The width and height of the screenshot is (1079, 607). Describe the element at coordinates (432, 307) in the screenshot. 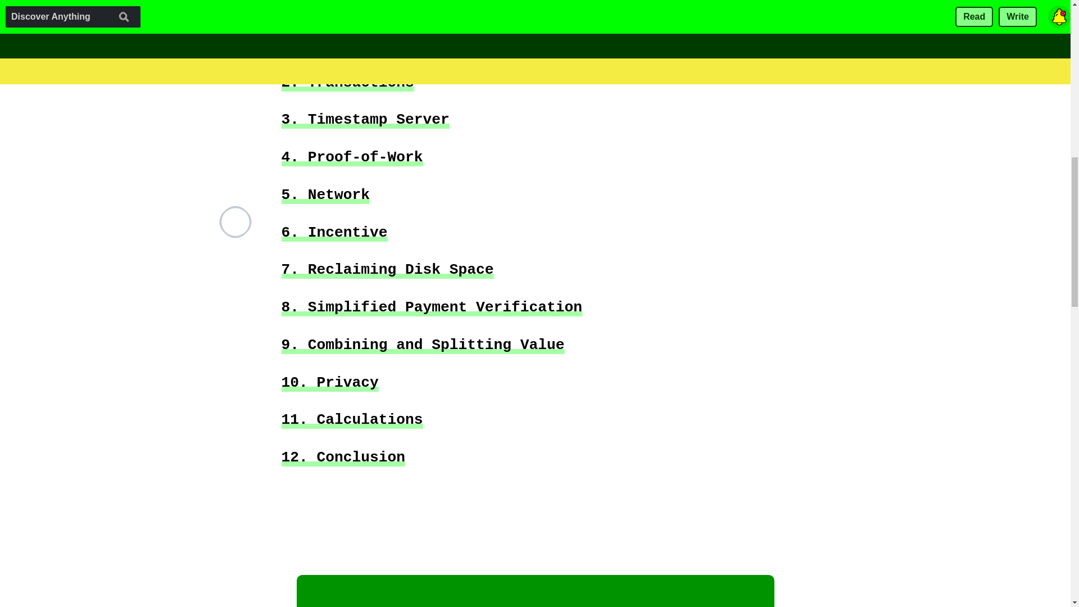

I see `8. Simplified Payment Verification` at that location.